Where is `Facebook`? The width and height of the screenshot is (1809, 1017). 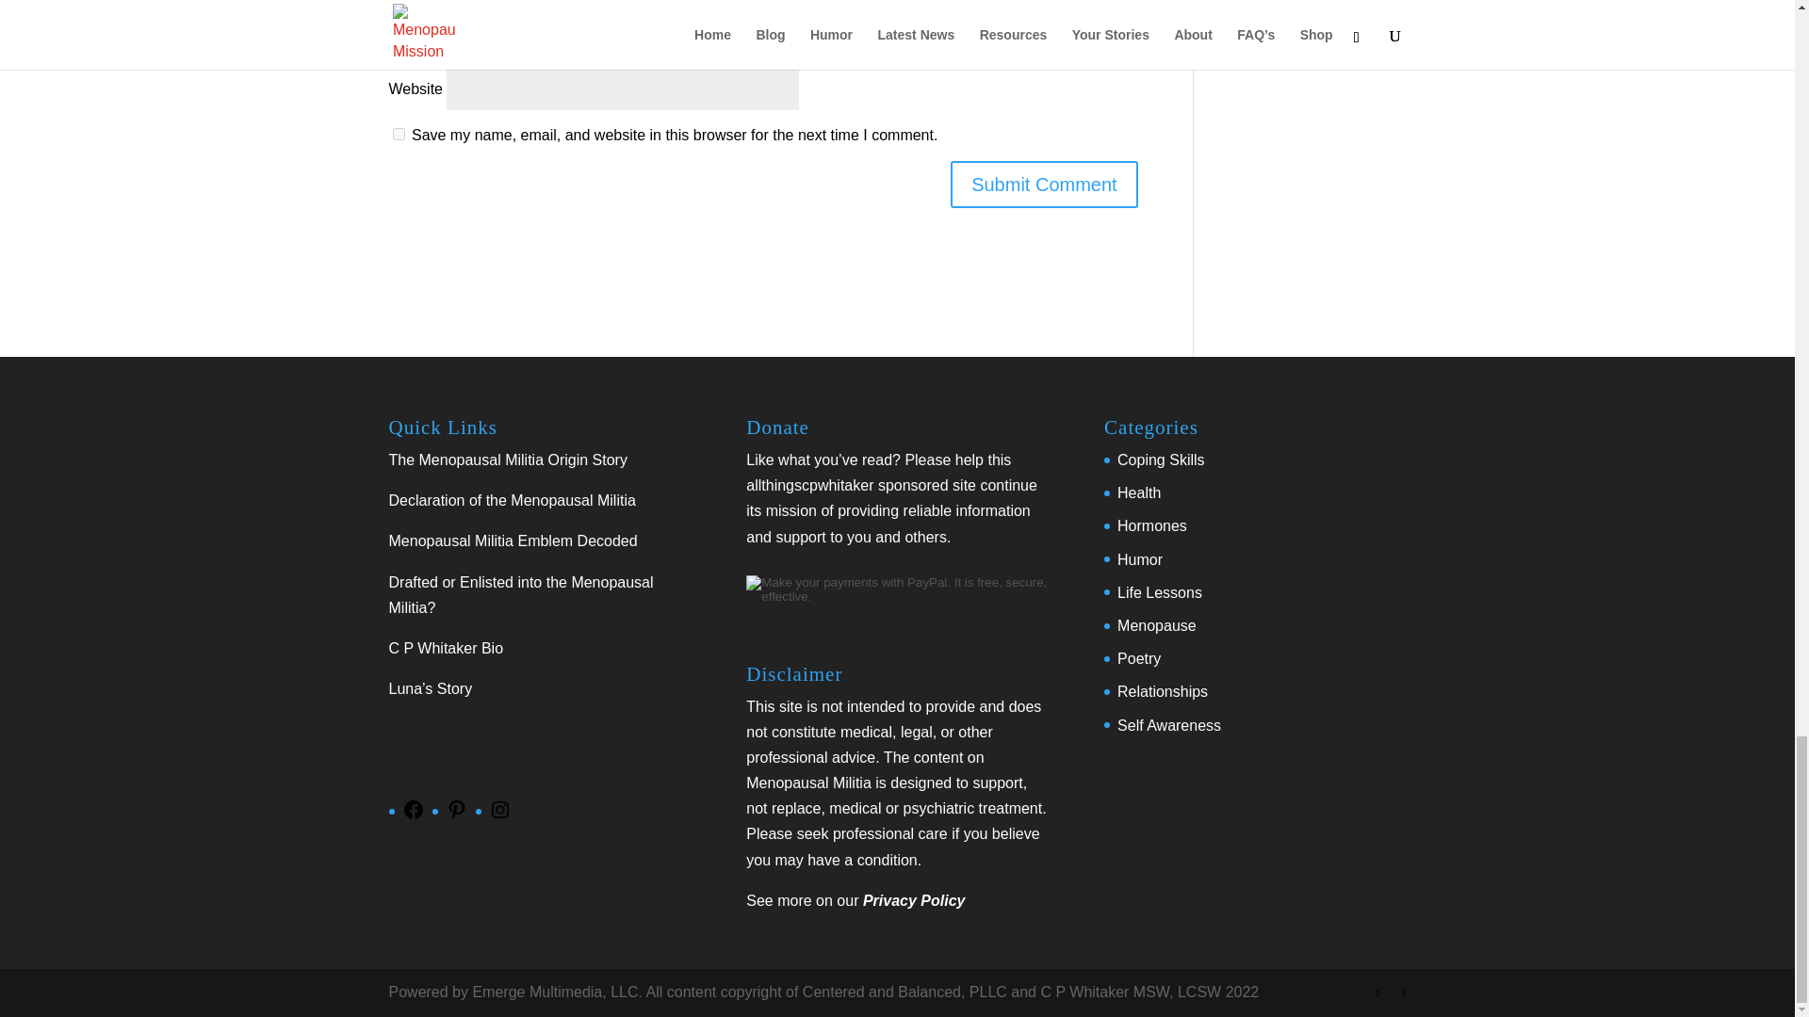
Facebook is located at coordinates (413, 815).